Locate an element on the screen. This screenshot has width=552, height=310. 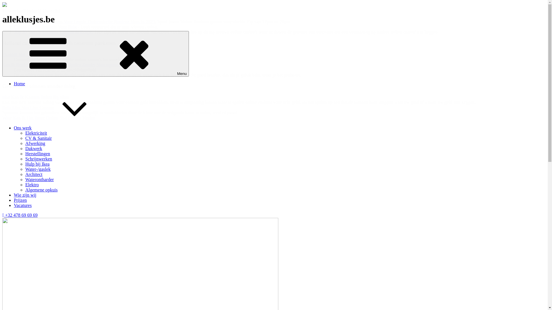
Water-/gaslek is located at coordinates (38, 169).